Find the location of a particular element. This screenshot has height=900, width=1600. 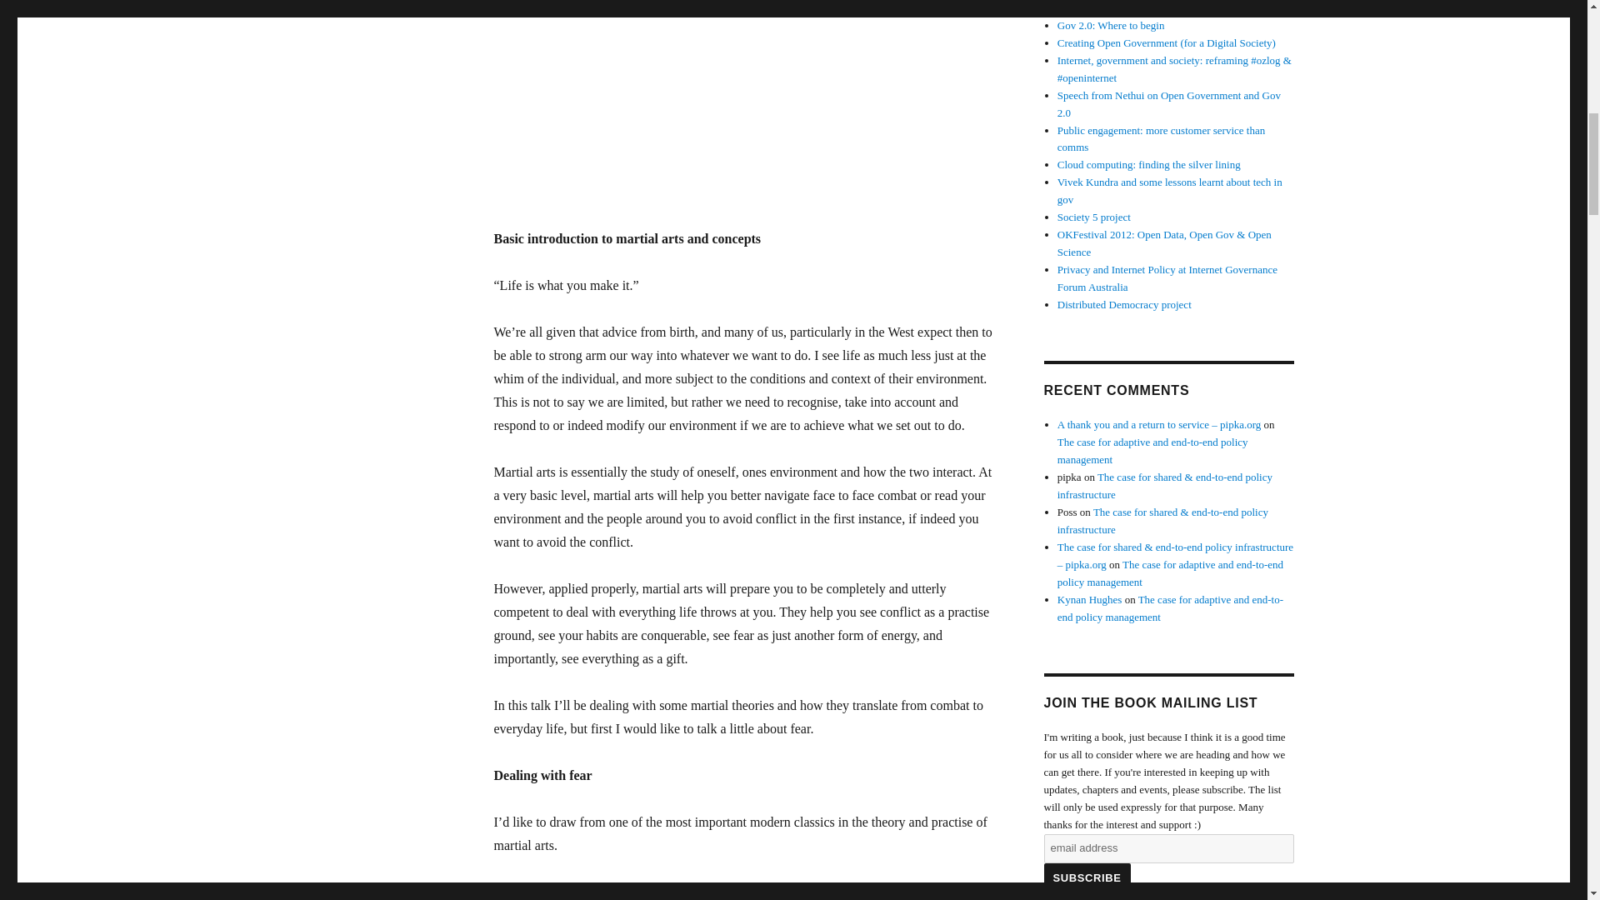

Subscribe is located at coordinates (1086, 877).